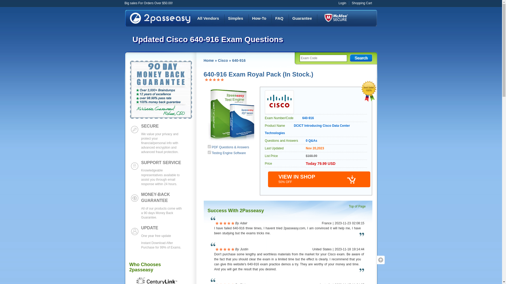  Describe the element at coordinates (336, 18) in the screenshot. I see `Discount` at that location.